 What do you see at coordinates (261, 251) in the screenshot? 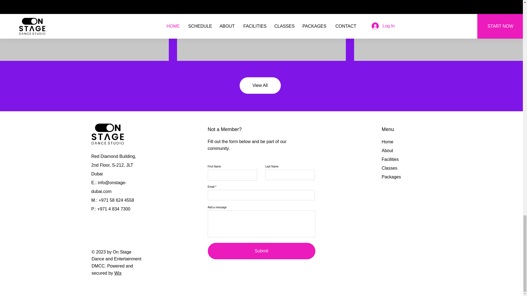
I see `Submit` at bounding box center [261, 251].